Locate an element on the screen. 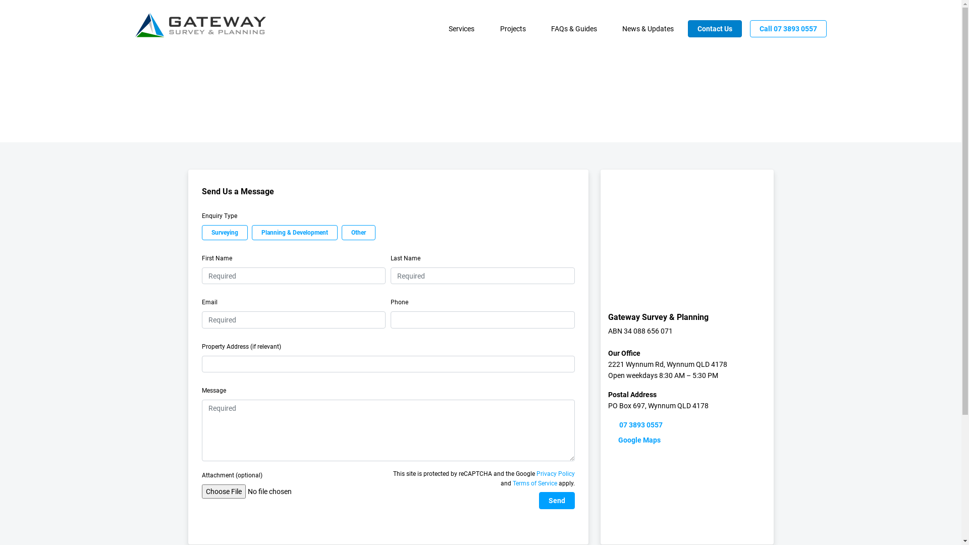 This screenshot has width=969, height=545. Send is located at coordinates (557, 501).